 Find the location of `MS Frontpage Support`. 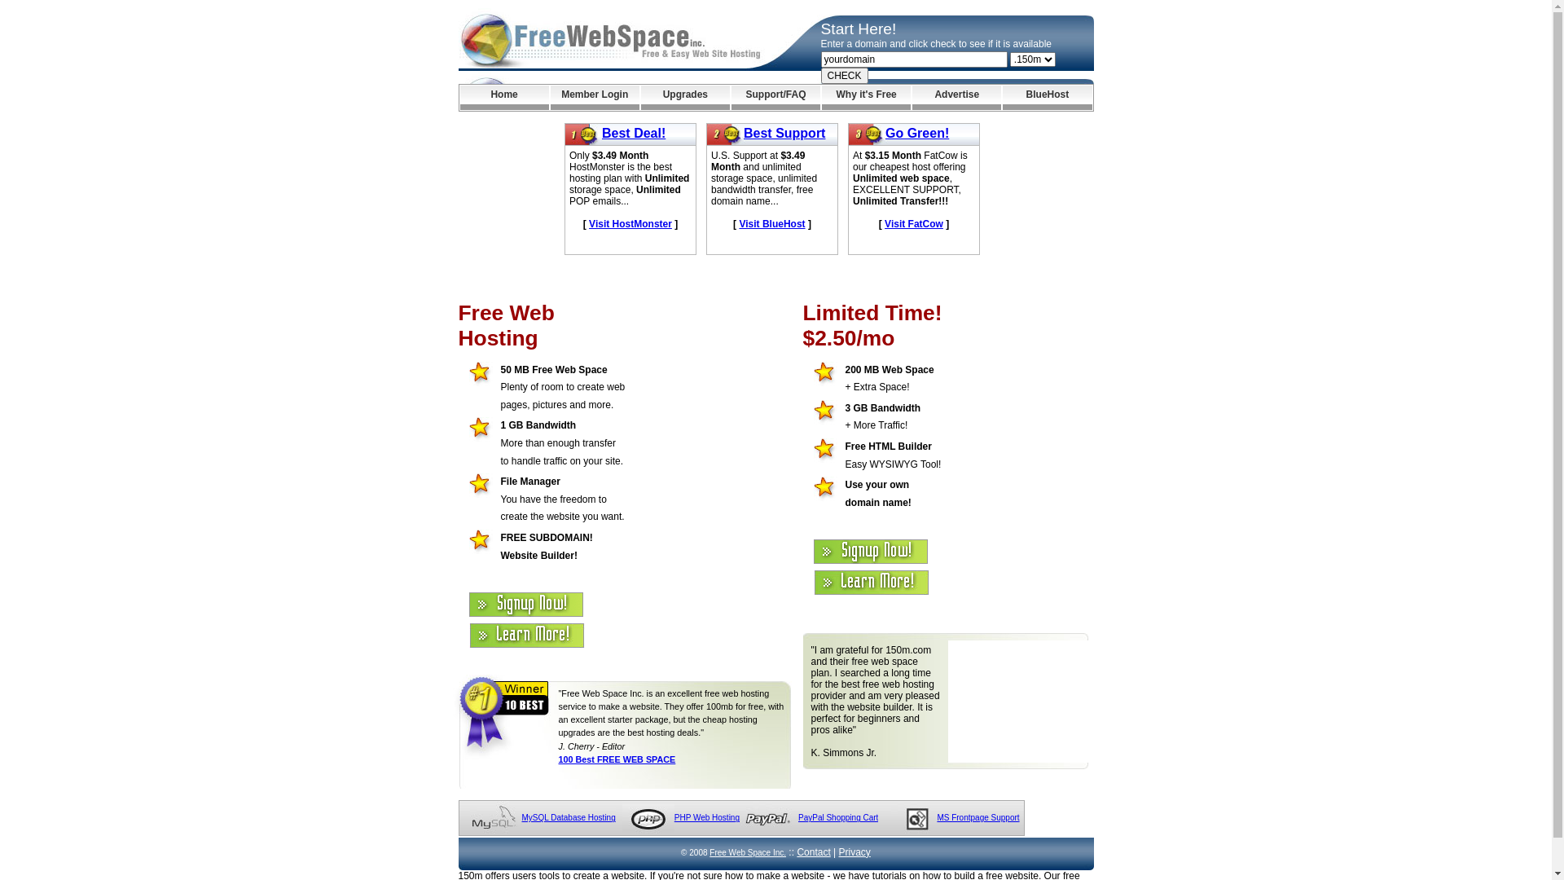

MS Frontpage Support is located at coordinates (977, 818).